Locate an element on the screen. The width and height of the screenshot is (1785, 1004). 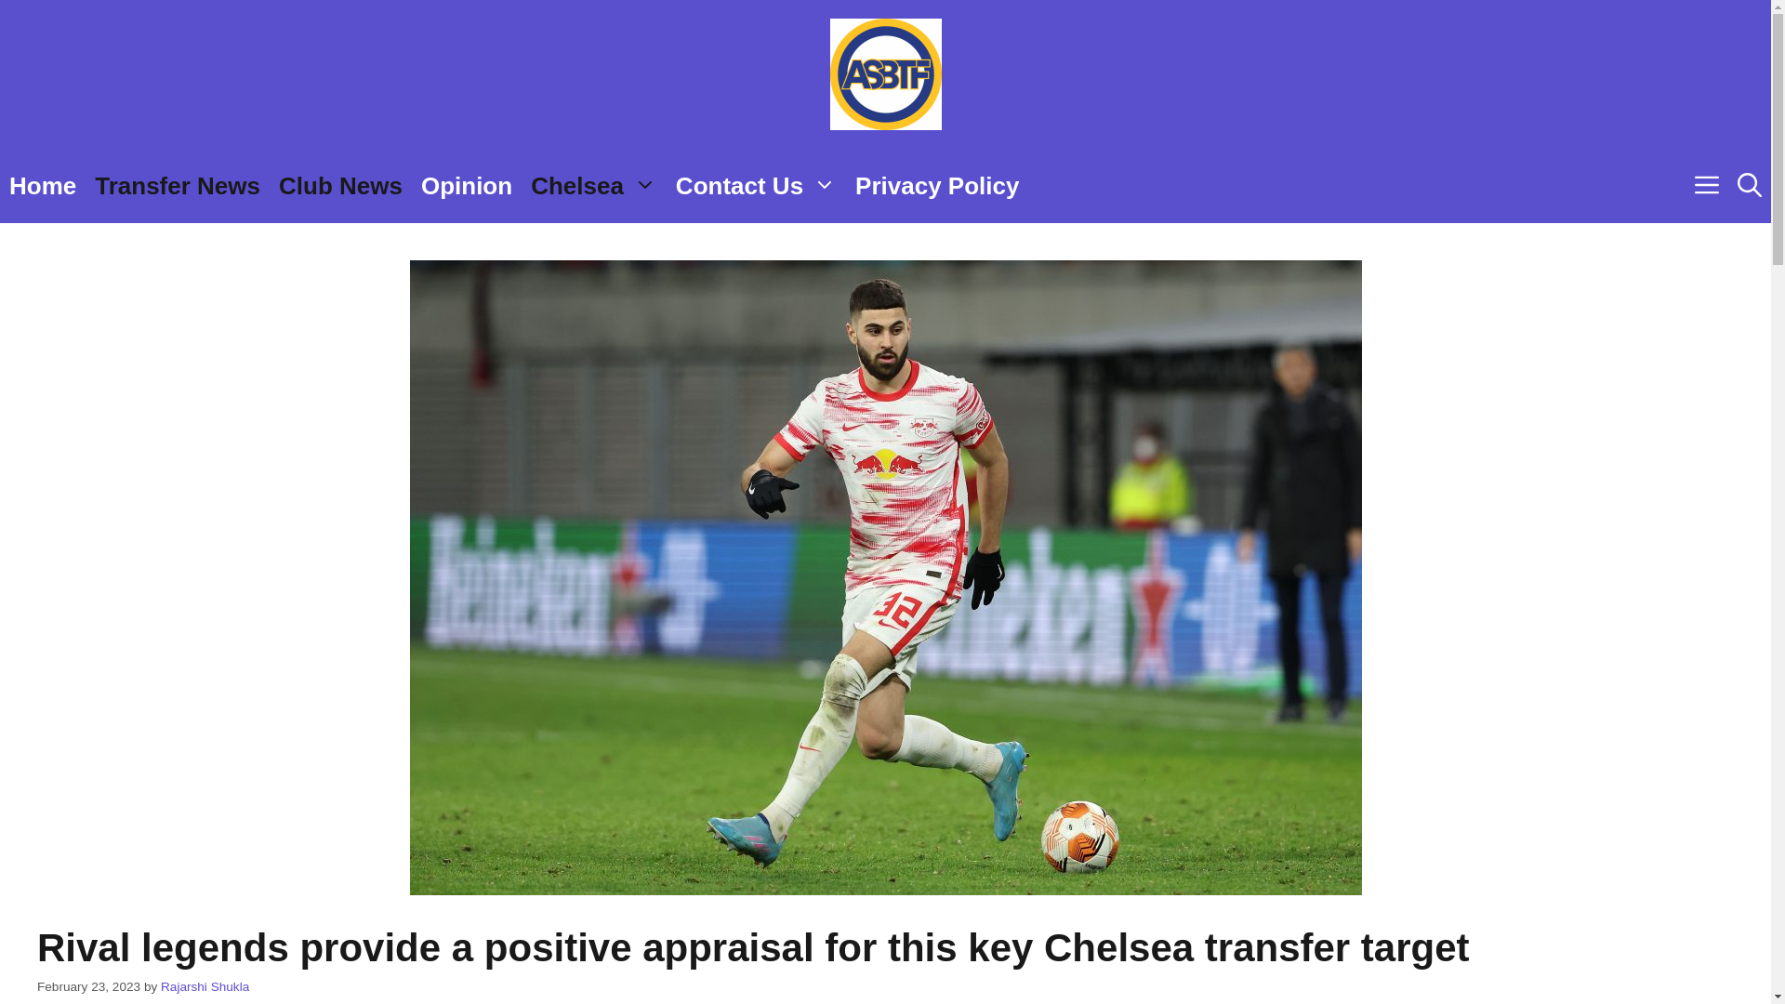
Transfer News is located at coordinates (177, 185).